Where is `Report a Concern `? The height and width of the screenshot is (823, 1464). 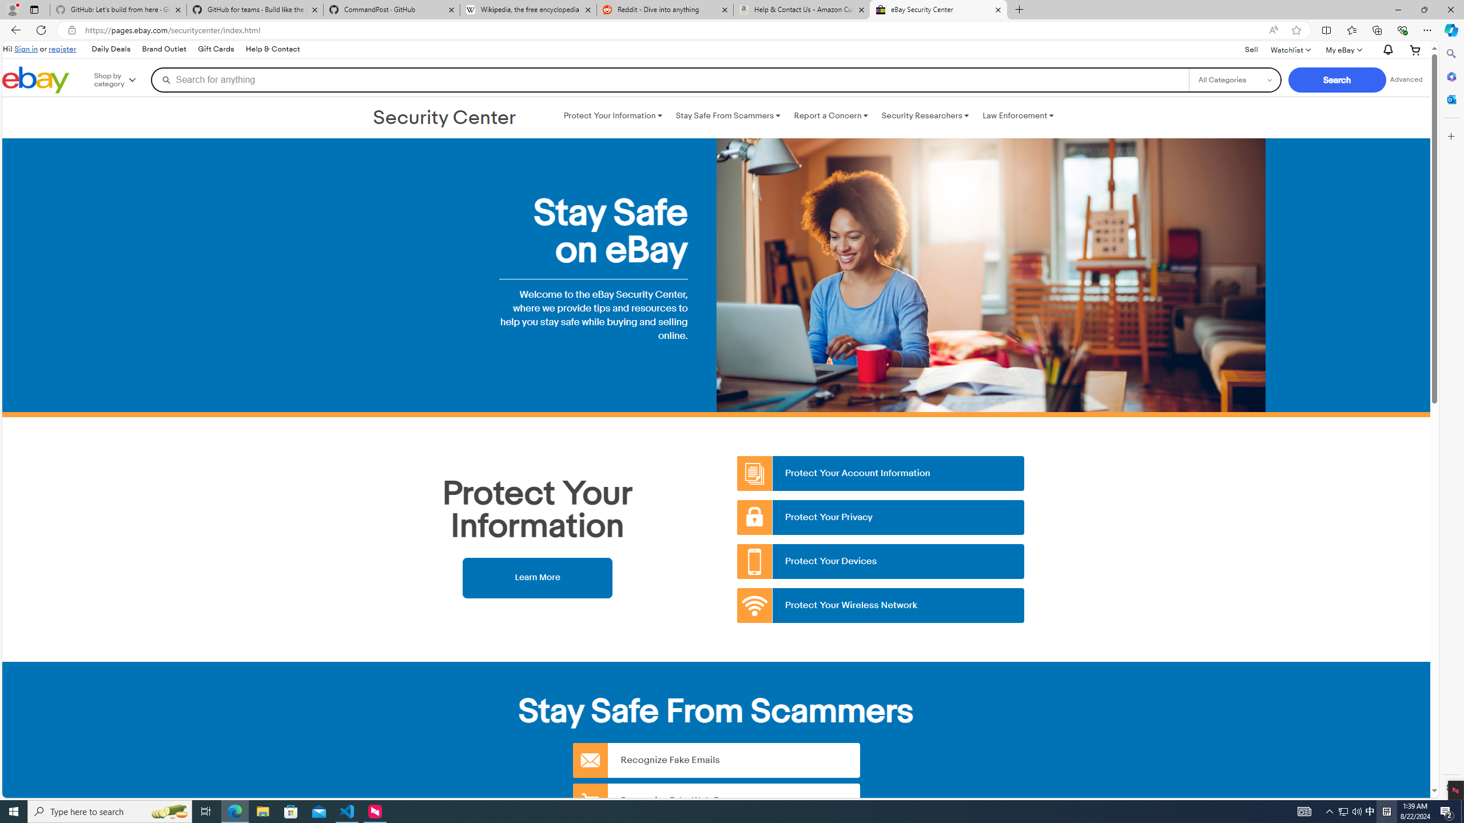
Report a Concern  is located at coordinates (830, 115).